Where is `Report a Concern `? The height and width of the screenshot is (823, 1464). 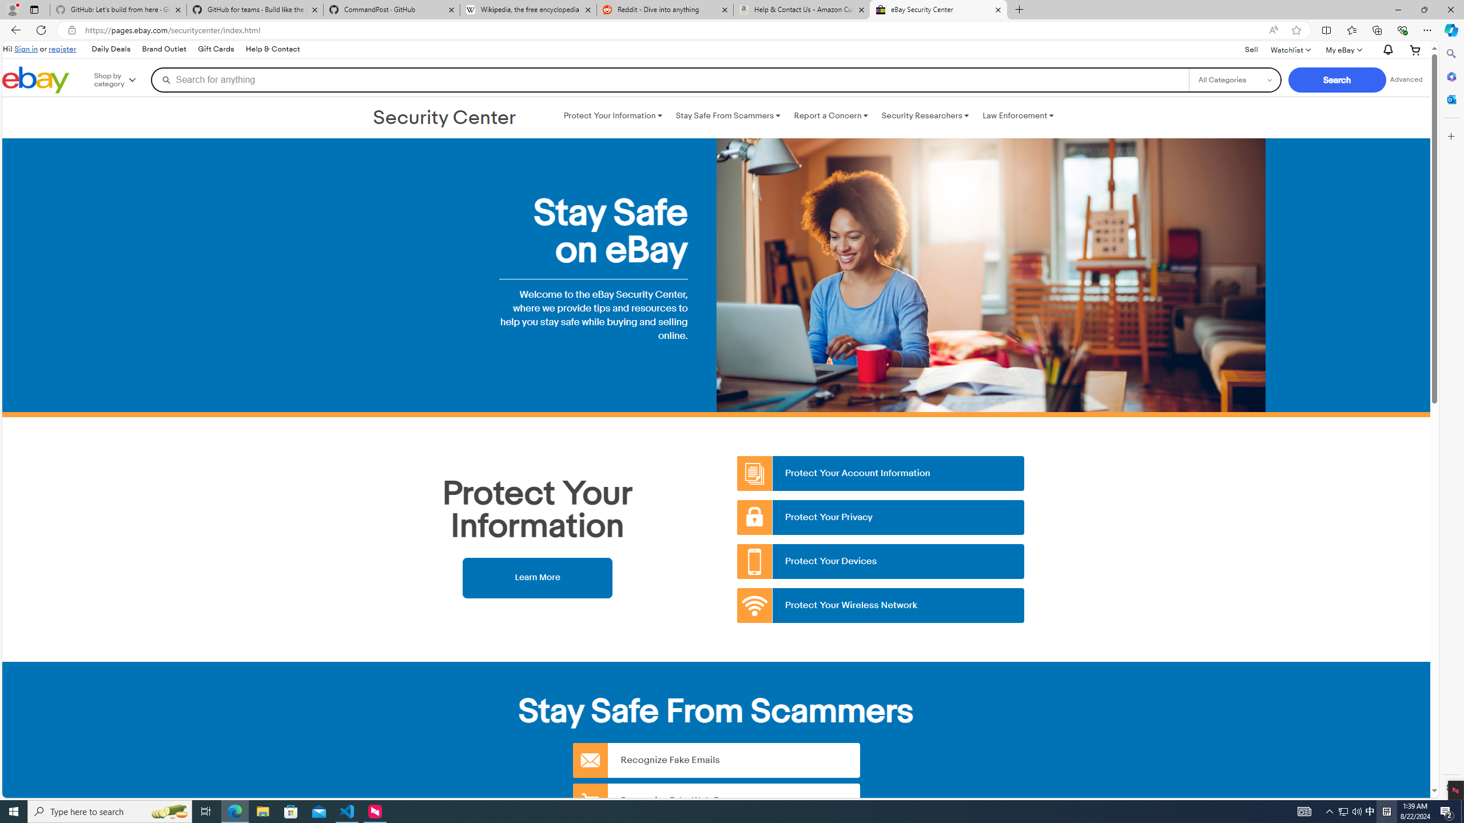
Report a Concern  is located at coordinates (830, 115).